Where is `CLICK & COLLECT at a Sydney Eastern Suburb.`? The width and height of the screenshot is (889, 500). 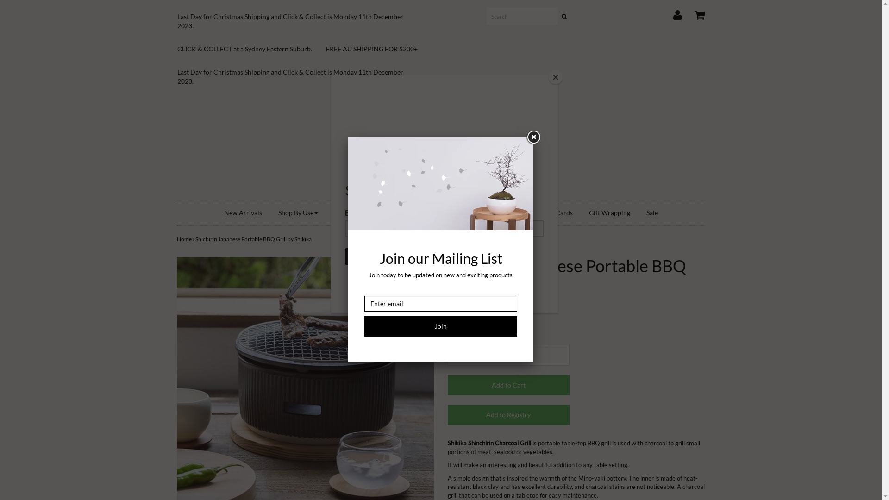
CLICK & COLLECT at a Sydney Eastern Suburb. is located at coordinates (252, 49).